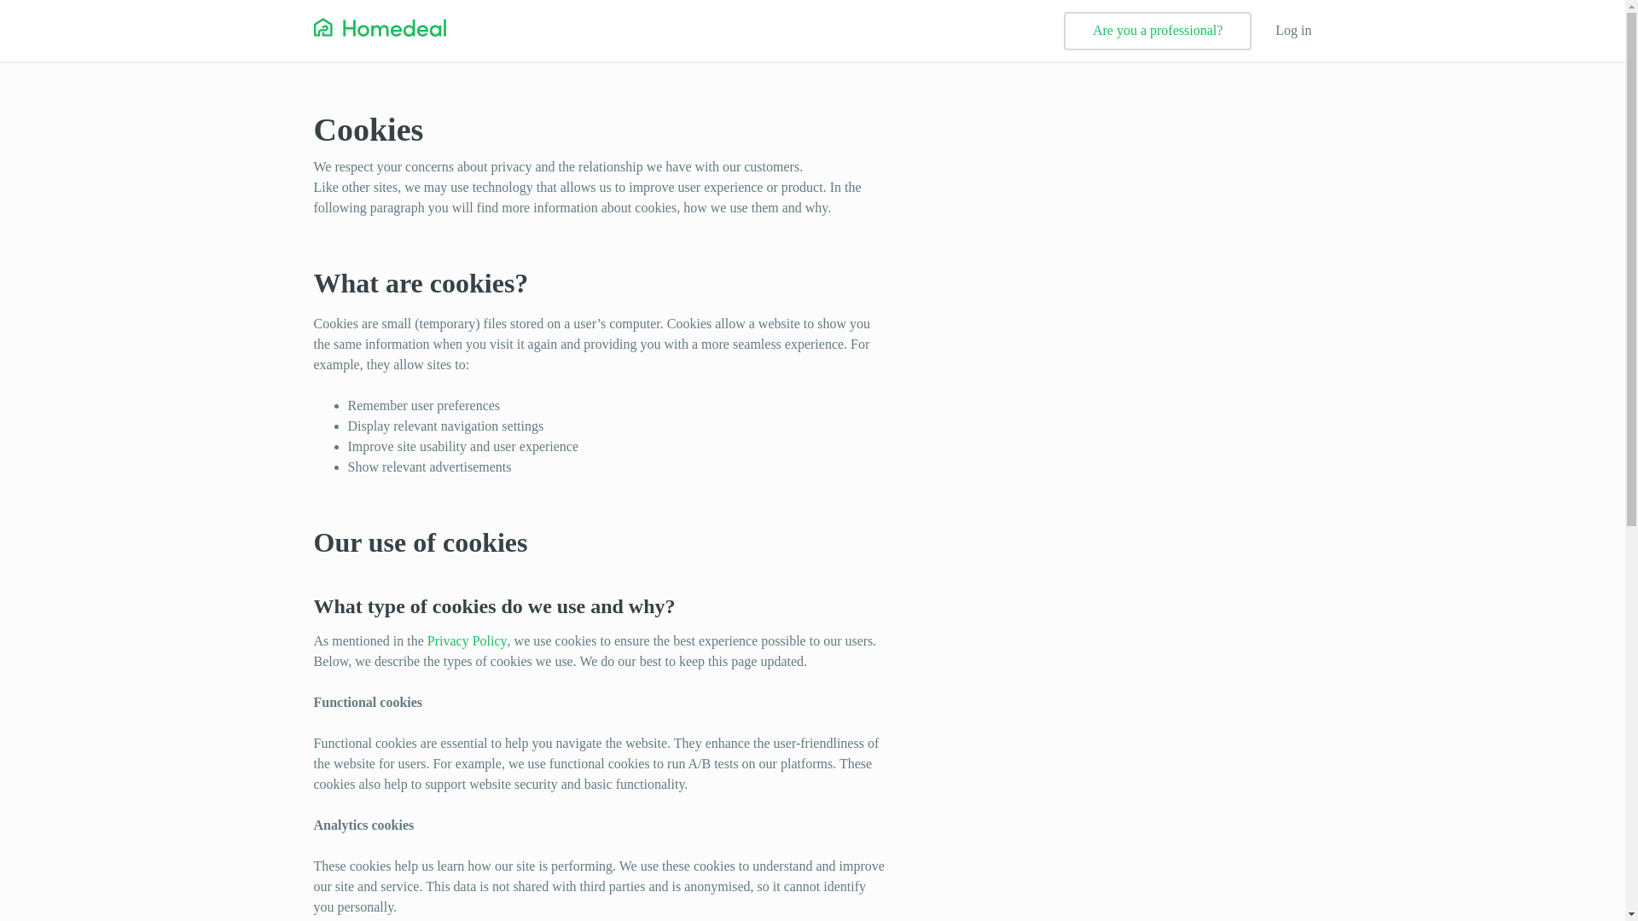  Describe the element at coordinates (468, 641) in the screenshot. I see `Privacy Policy` at that location.